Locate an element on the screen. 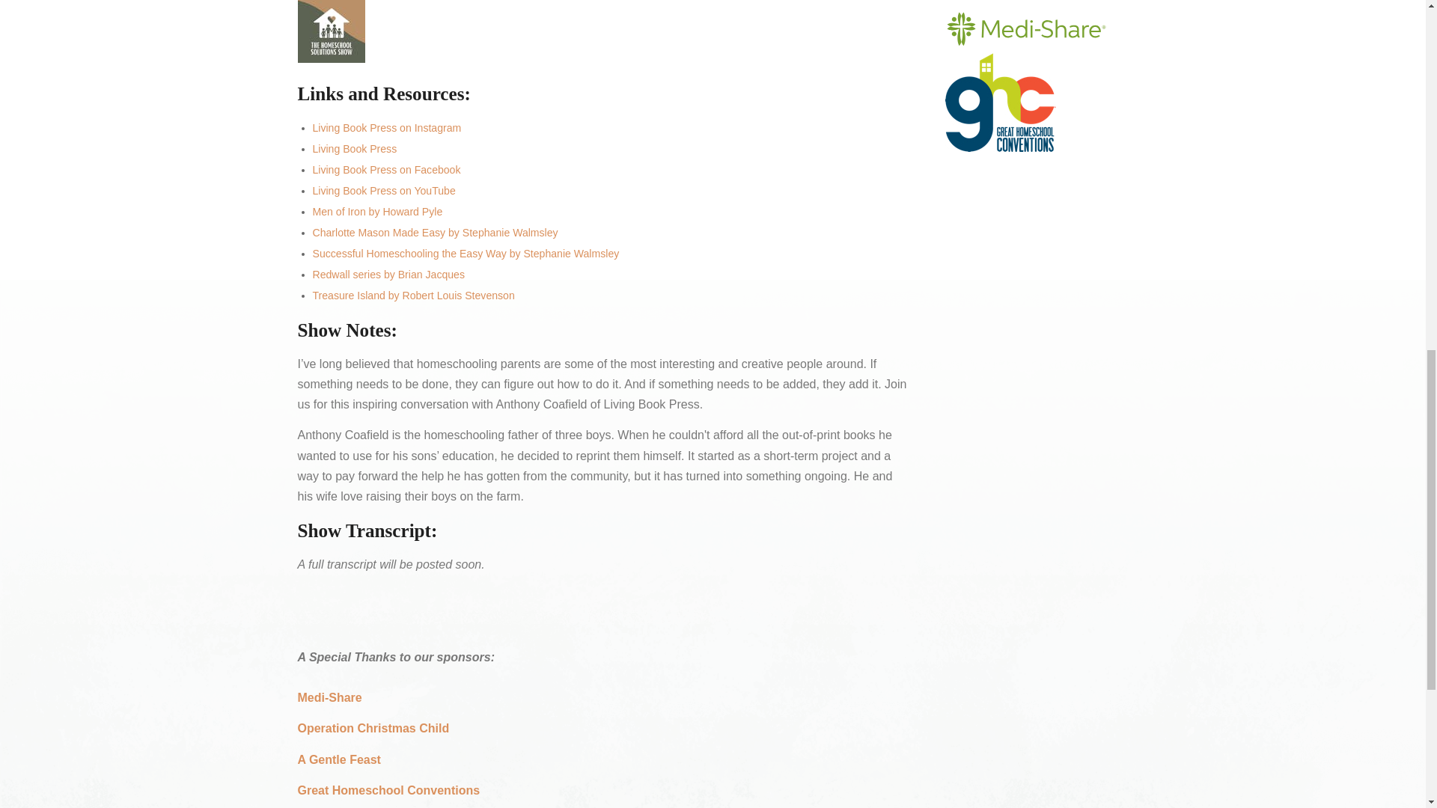 The width and height of the screenshot is (1437, 808). Living Book Press is located at coordinates (355, 149).